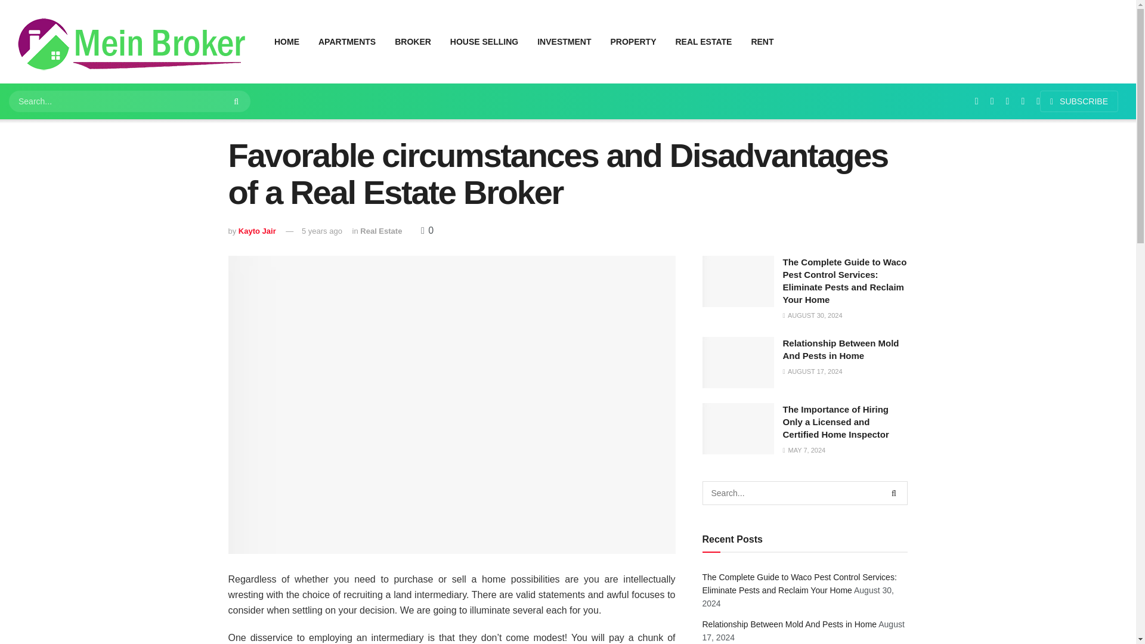  I want to click on RENT, so click(762, 42).